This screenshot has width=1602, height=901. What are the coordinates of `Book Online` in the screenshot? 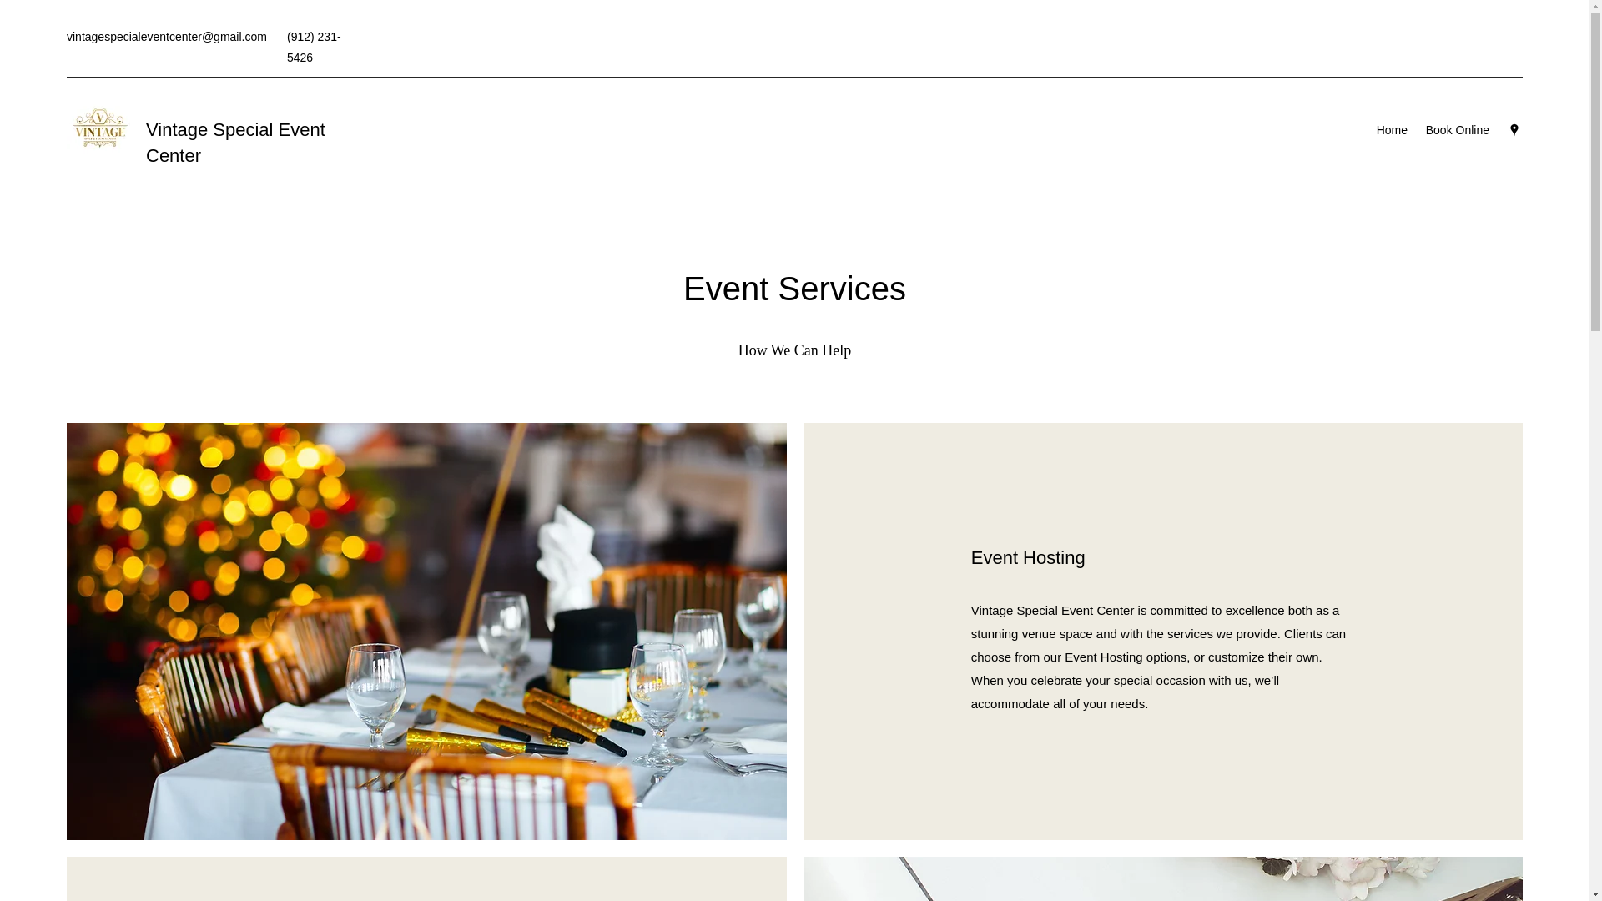 It's located at (1457, 130).